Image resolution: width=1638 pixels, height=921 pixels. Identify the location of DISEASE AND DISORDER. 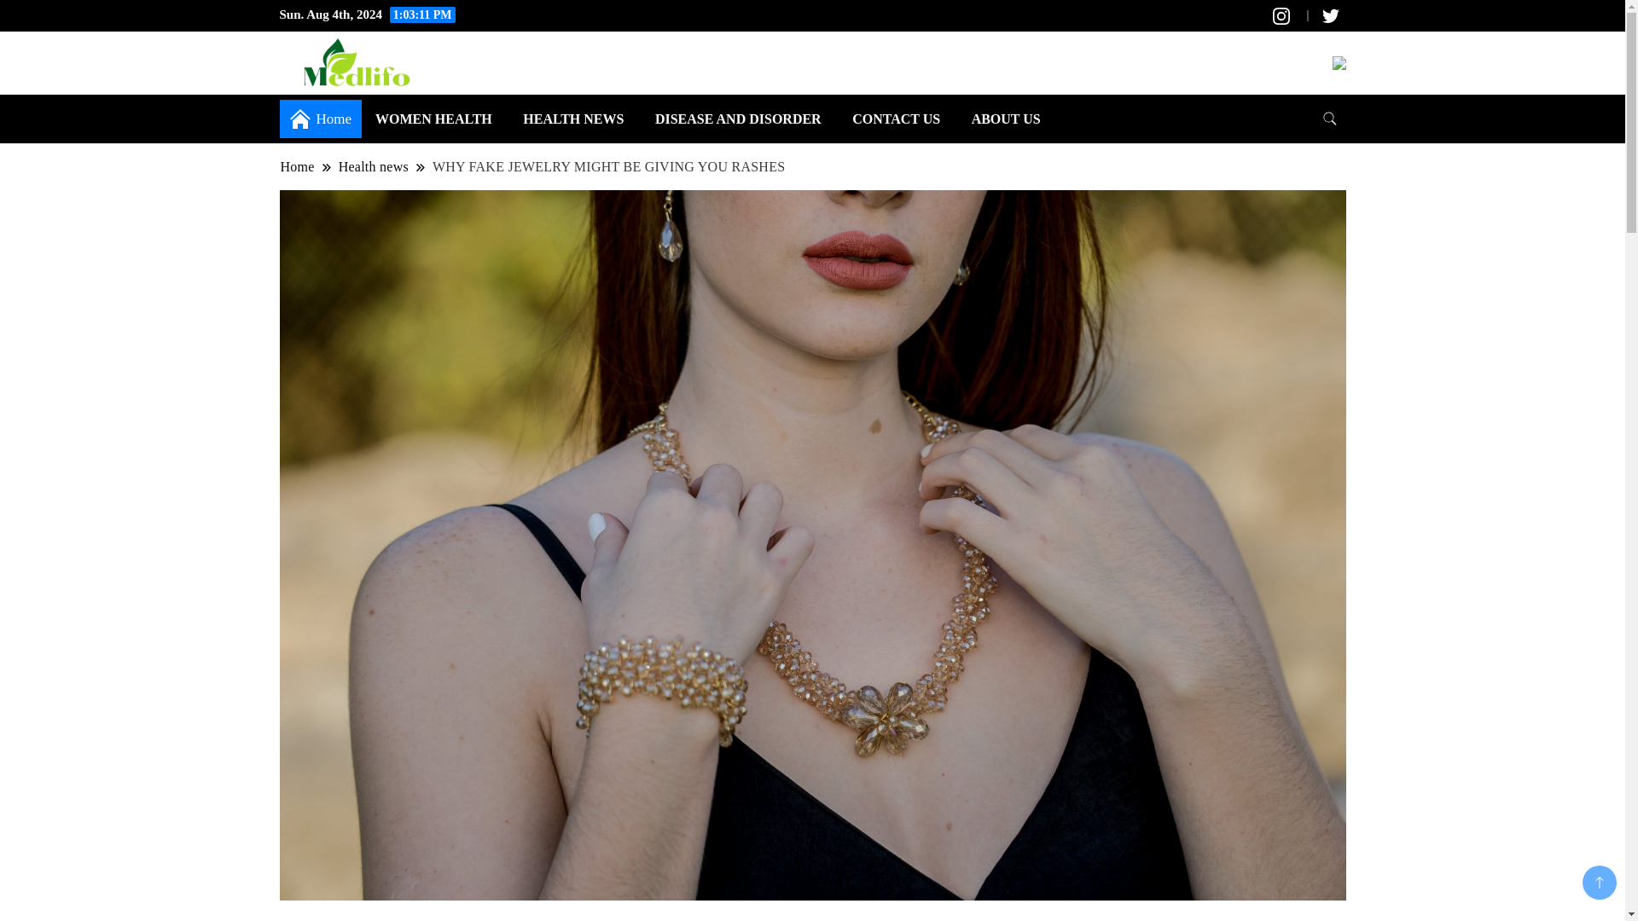
(739, 119).